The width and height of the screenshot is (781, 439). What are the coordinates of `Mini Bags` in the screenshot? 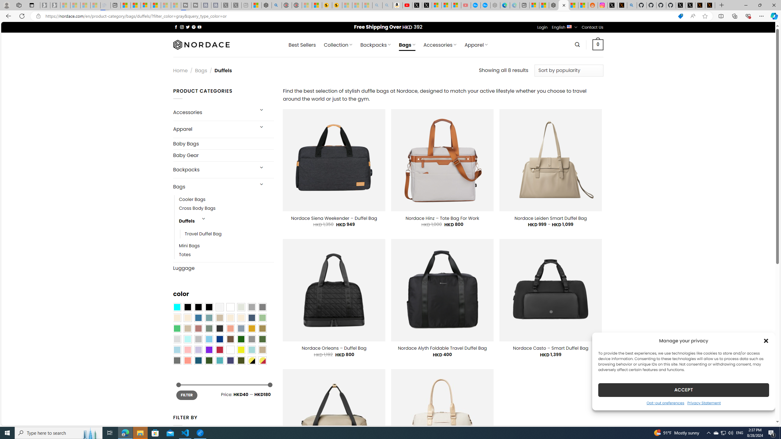 It's located at (226, 246).